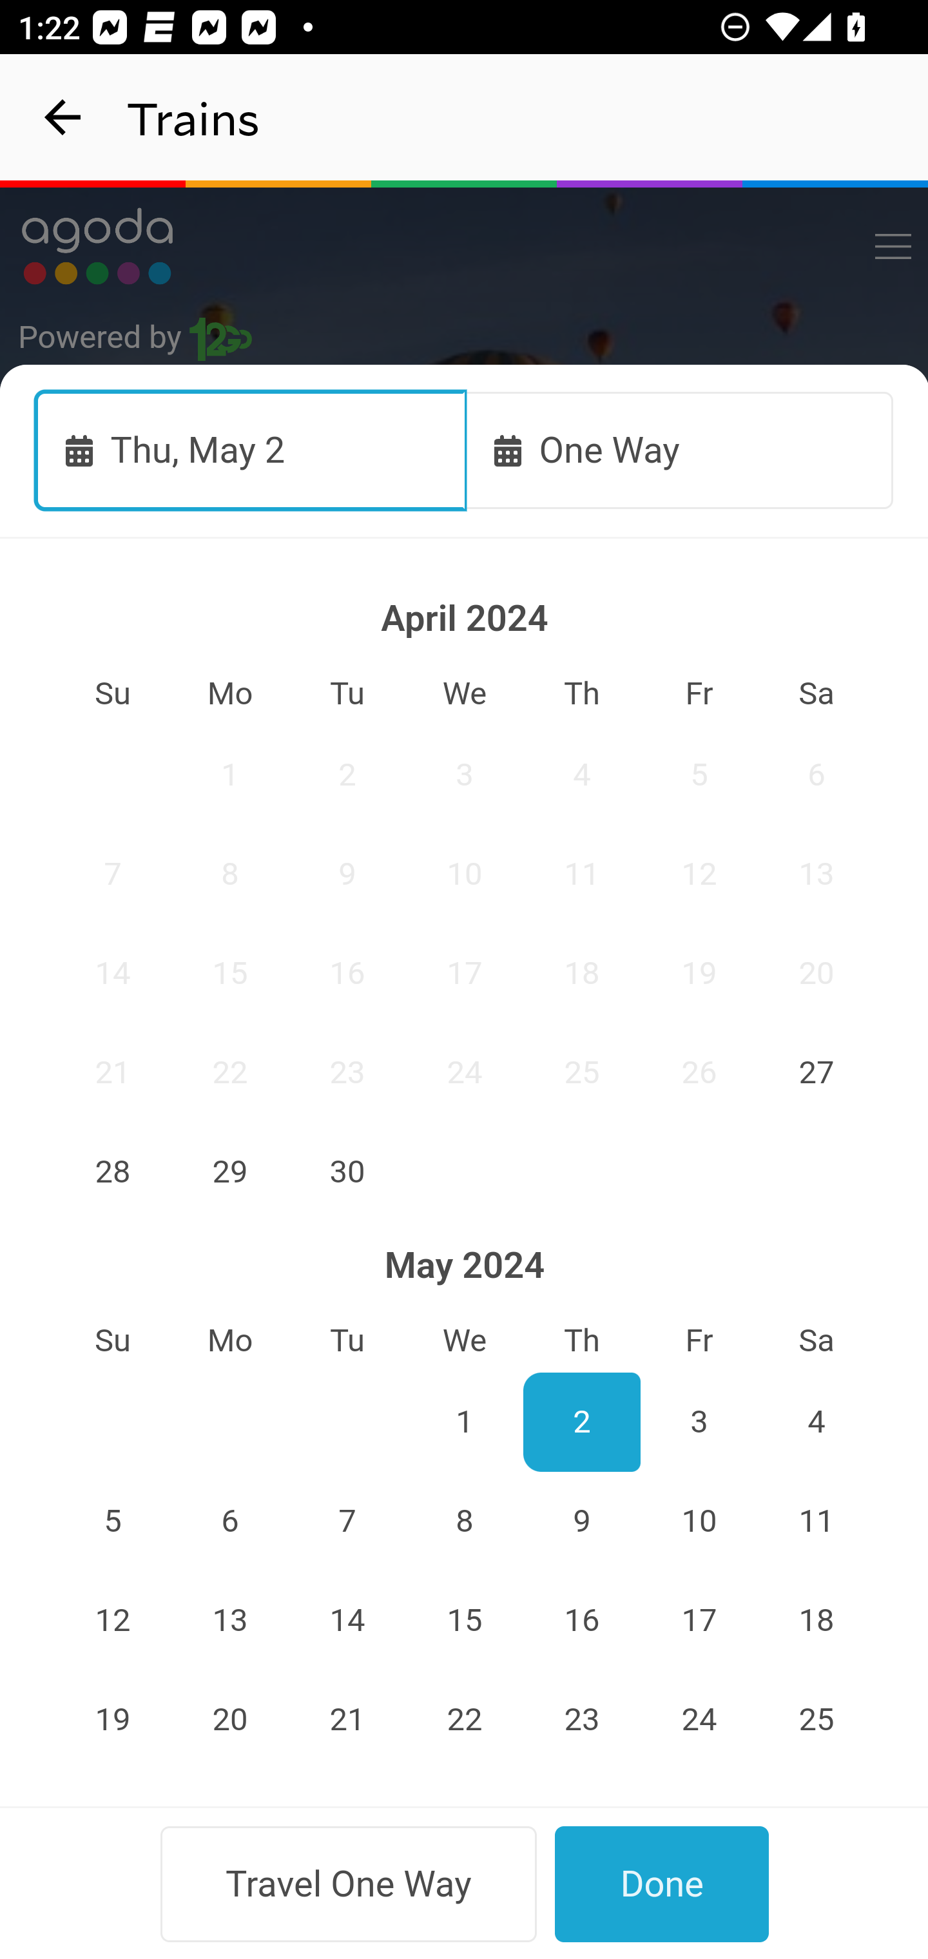 The width and height of the screenshot is (928, 1959). I want to click on 17, so click(465, 973).